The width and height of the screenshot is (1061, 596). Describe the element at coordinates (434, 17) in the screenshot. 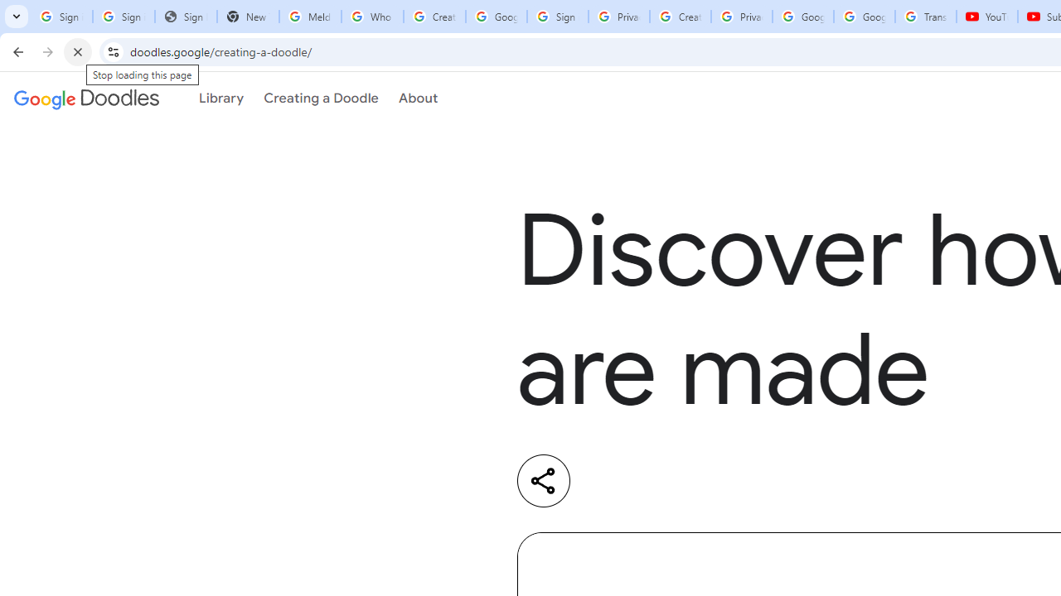

I see `Create your Google Account` at that location.